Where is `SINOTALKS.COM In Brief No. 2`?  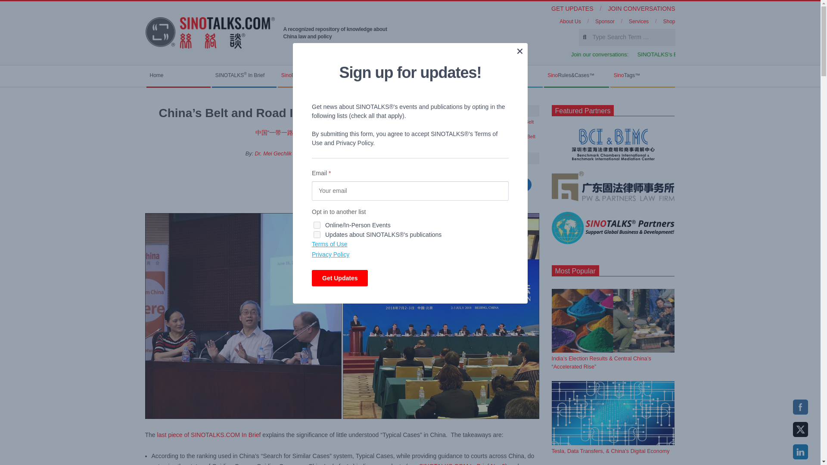
SINOTALKS.COM In Brief No. 2 is located at coordinates (462, 464).